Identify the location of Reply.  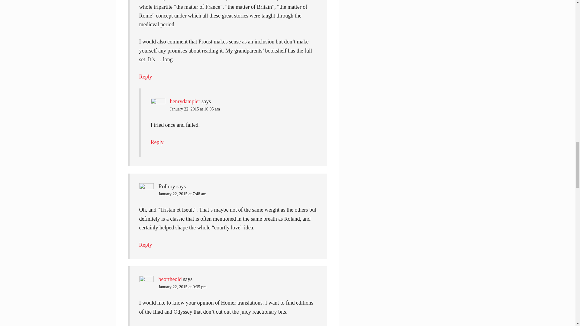
(157, 142).